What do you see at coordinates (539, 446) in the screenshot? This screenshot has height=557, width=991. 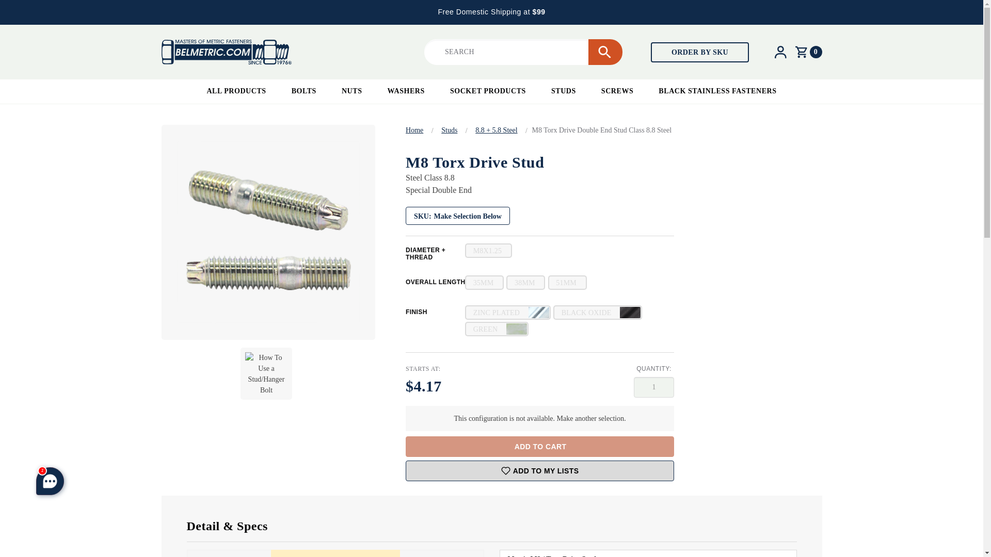 I see `Add to Cart` at bounding box center [539, 446].